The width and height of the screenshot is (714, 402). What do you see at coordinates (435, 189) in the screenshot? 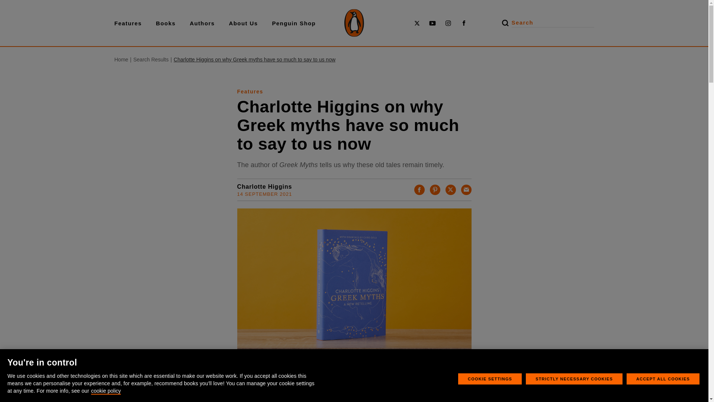
I see `Pinterest` at bounding box center [435, 189].